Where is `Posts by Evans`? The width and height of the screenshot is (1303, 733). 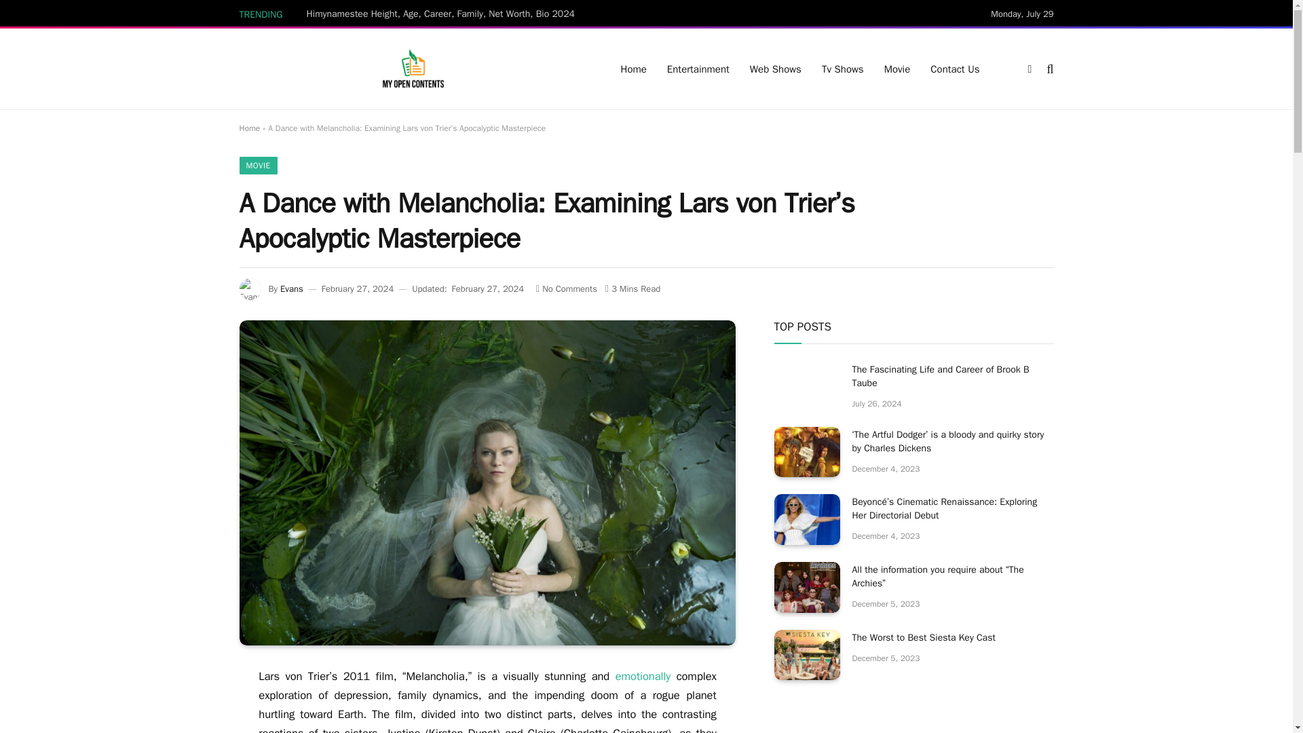
Posts by Evans is located at coordinates (292, 288).